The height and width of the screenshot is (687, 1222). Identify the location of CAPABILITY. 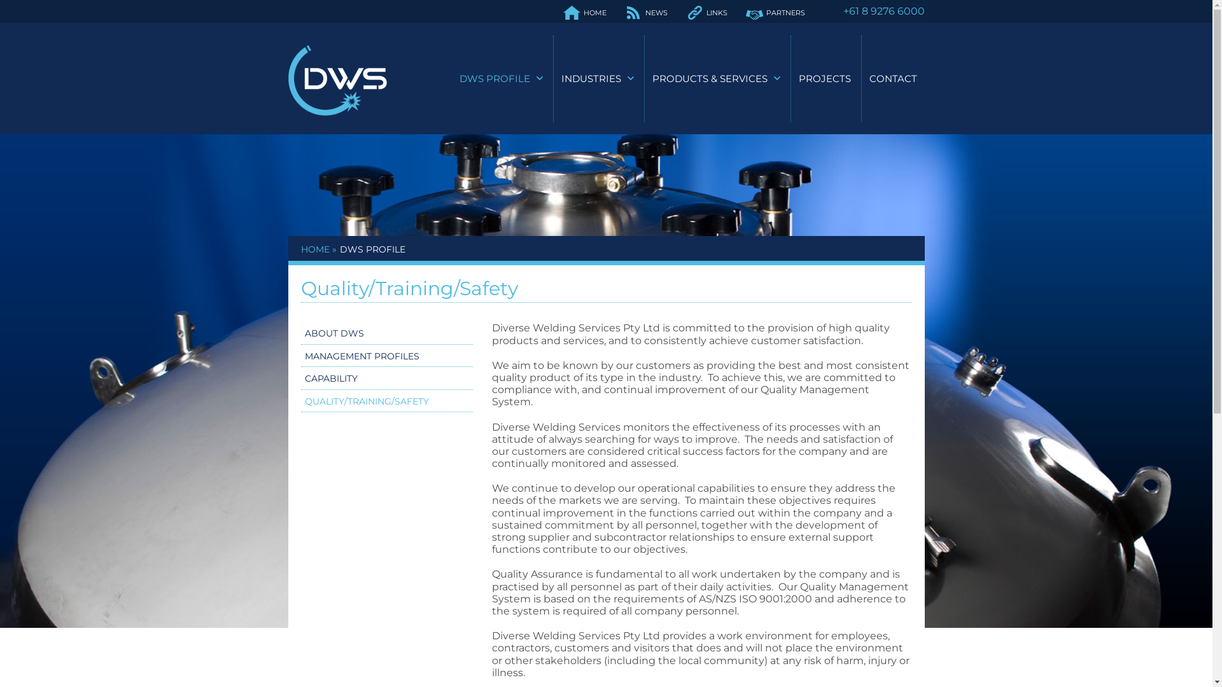
(331, 379).